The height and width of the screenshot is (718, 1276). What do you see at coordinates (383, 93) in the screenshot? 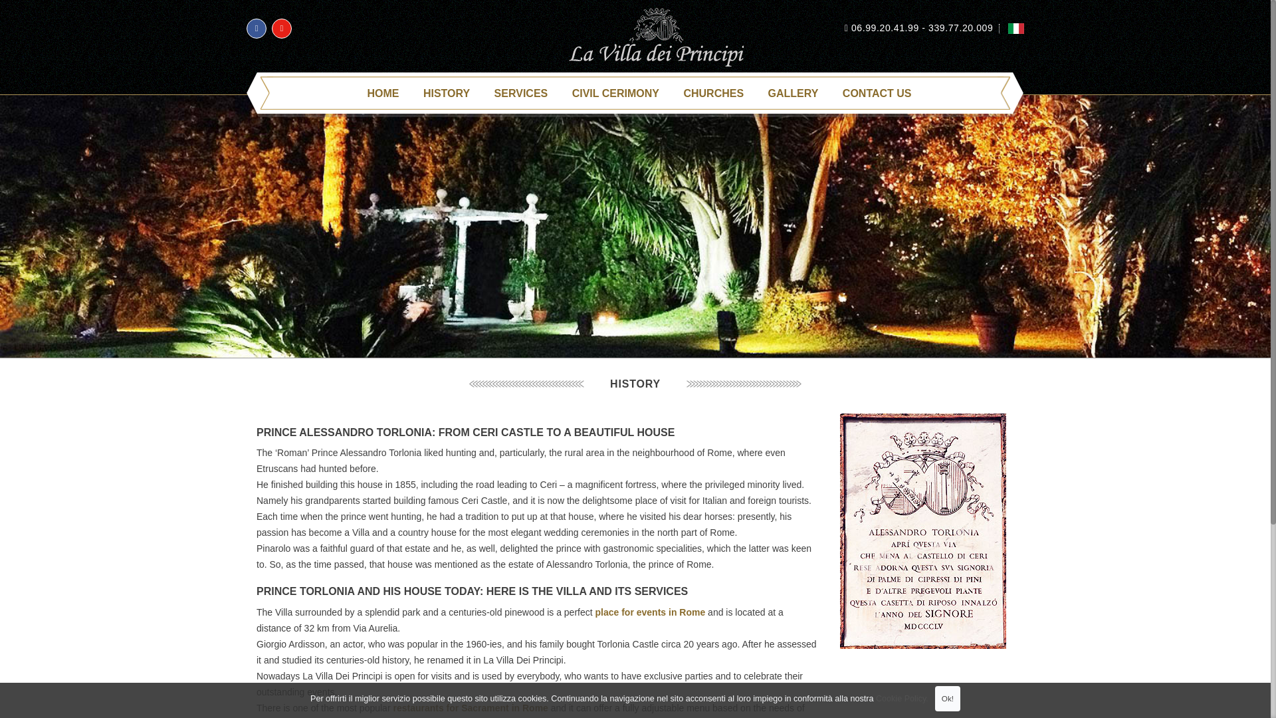
I see `HOME` at bounding box center [383, 93].